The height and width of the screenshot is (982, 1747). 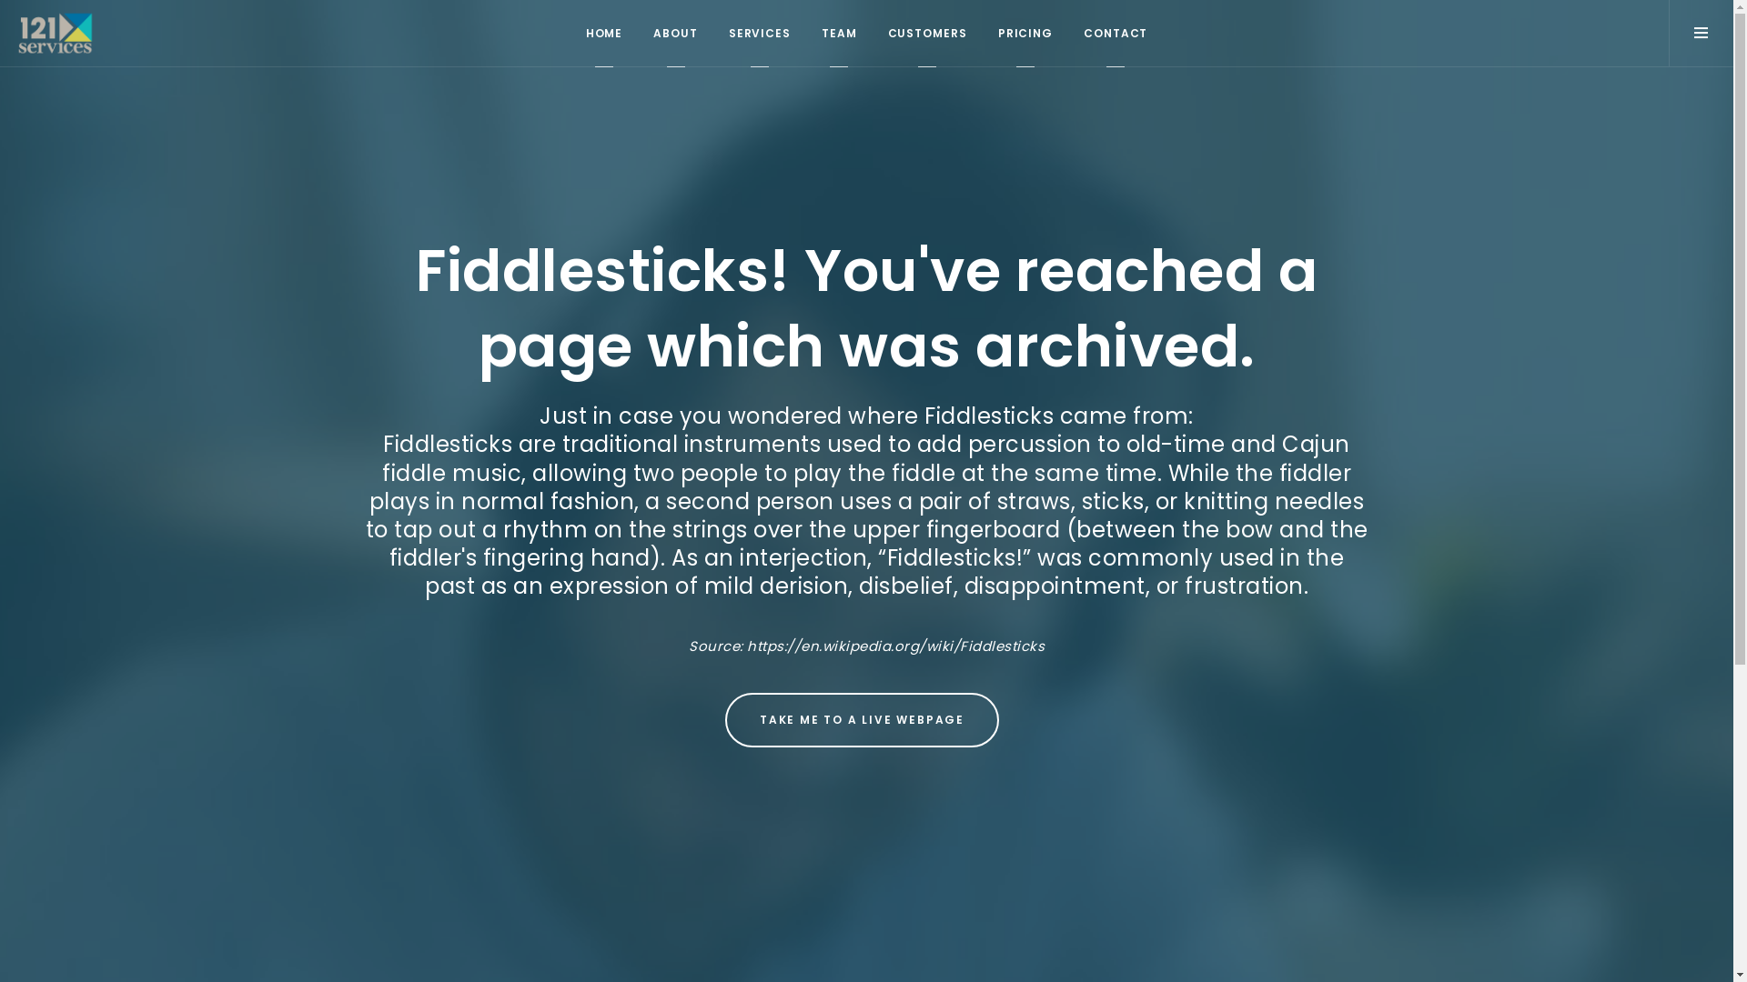 I want to click on SERVICES, so click(x=760, y=33).